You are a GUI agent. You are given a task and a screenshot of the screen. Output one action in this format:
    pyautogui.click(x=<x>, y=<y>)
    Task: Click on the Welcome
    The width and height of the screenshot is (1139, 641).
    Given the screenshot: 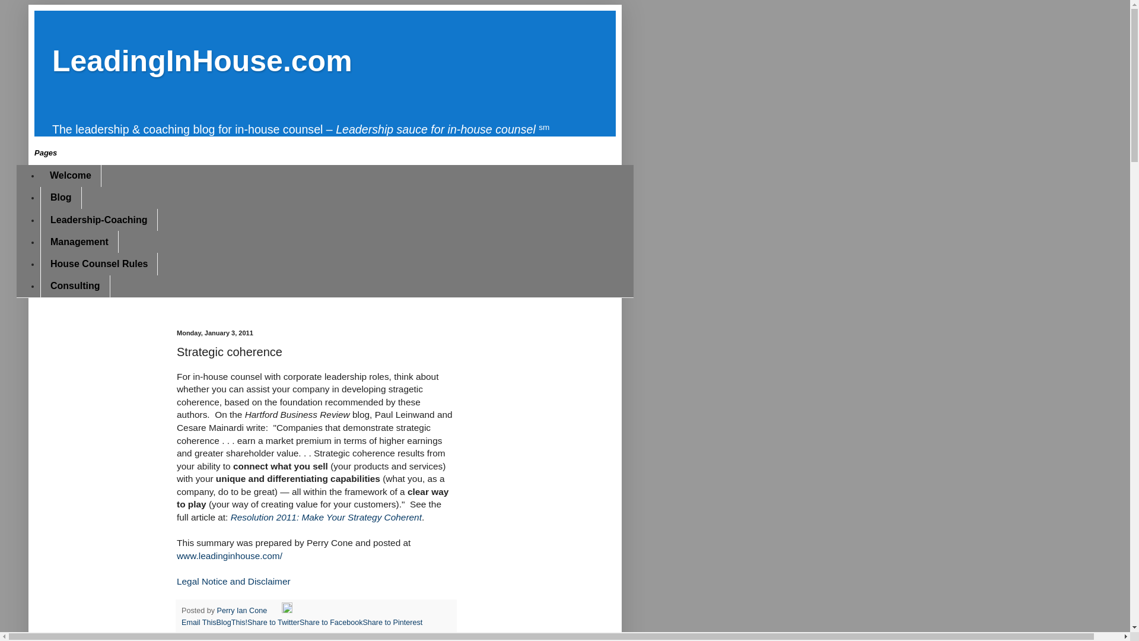 What is the action you would take?
    pyautogui.click(x=70, y=176)
    